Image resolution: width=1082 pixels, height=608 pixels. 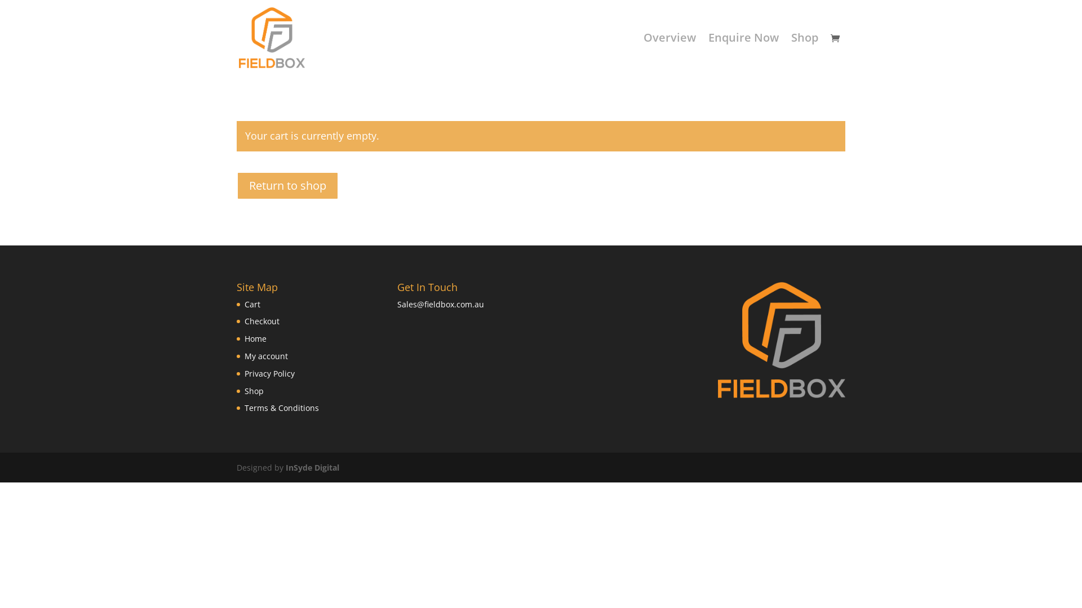 I want to click on Return to shop, so click(x=287, y=186).